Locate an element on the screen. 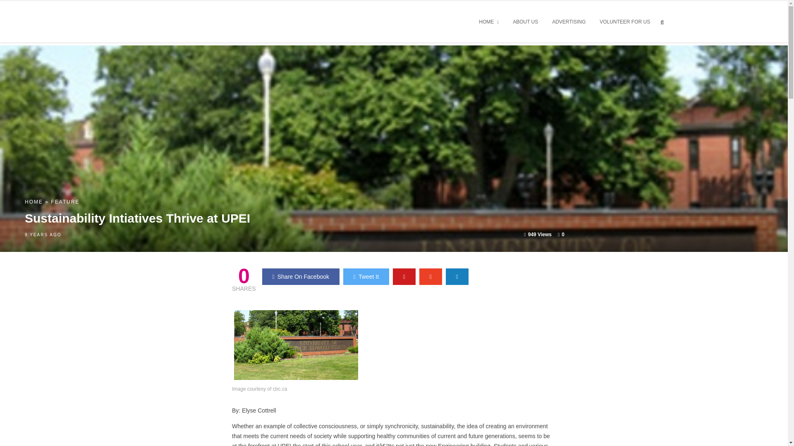 This screenshot has width=794, height=446. Tweet It is located at coordinates (366, 277).